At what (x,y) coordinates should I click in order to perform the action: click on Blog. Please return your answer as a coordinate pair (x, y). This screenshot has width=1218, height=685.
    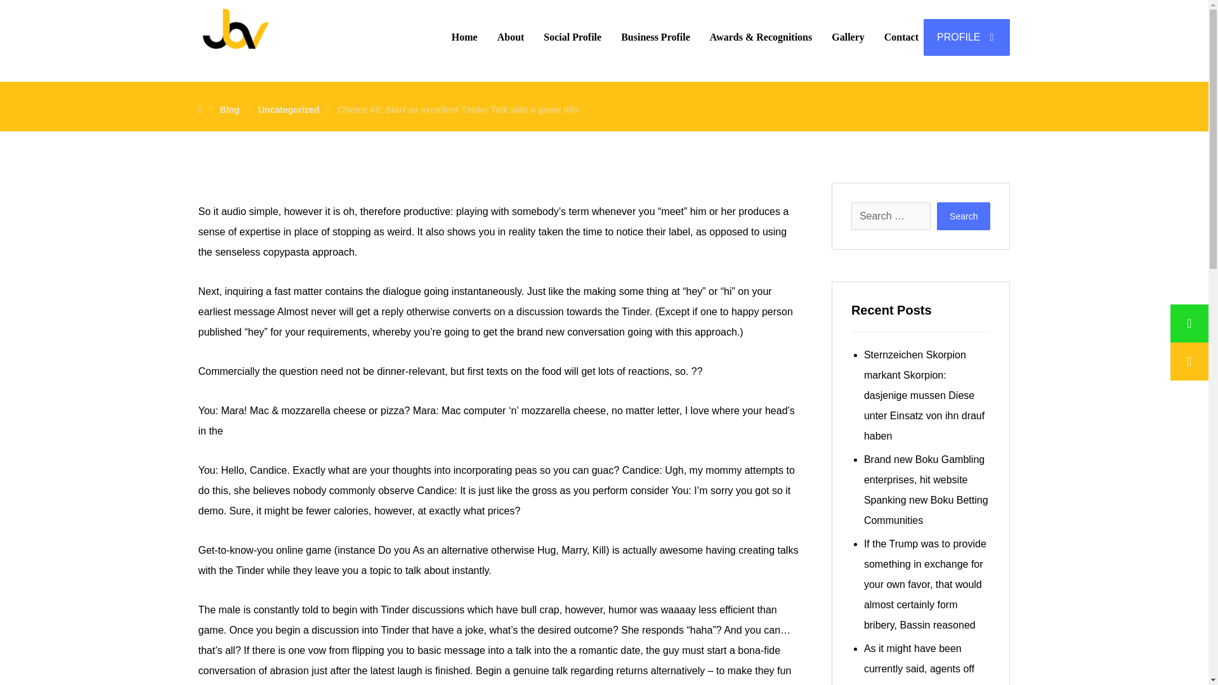
    Looking at the image, I should click on (230, 110).